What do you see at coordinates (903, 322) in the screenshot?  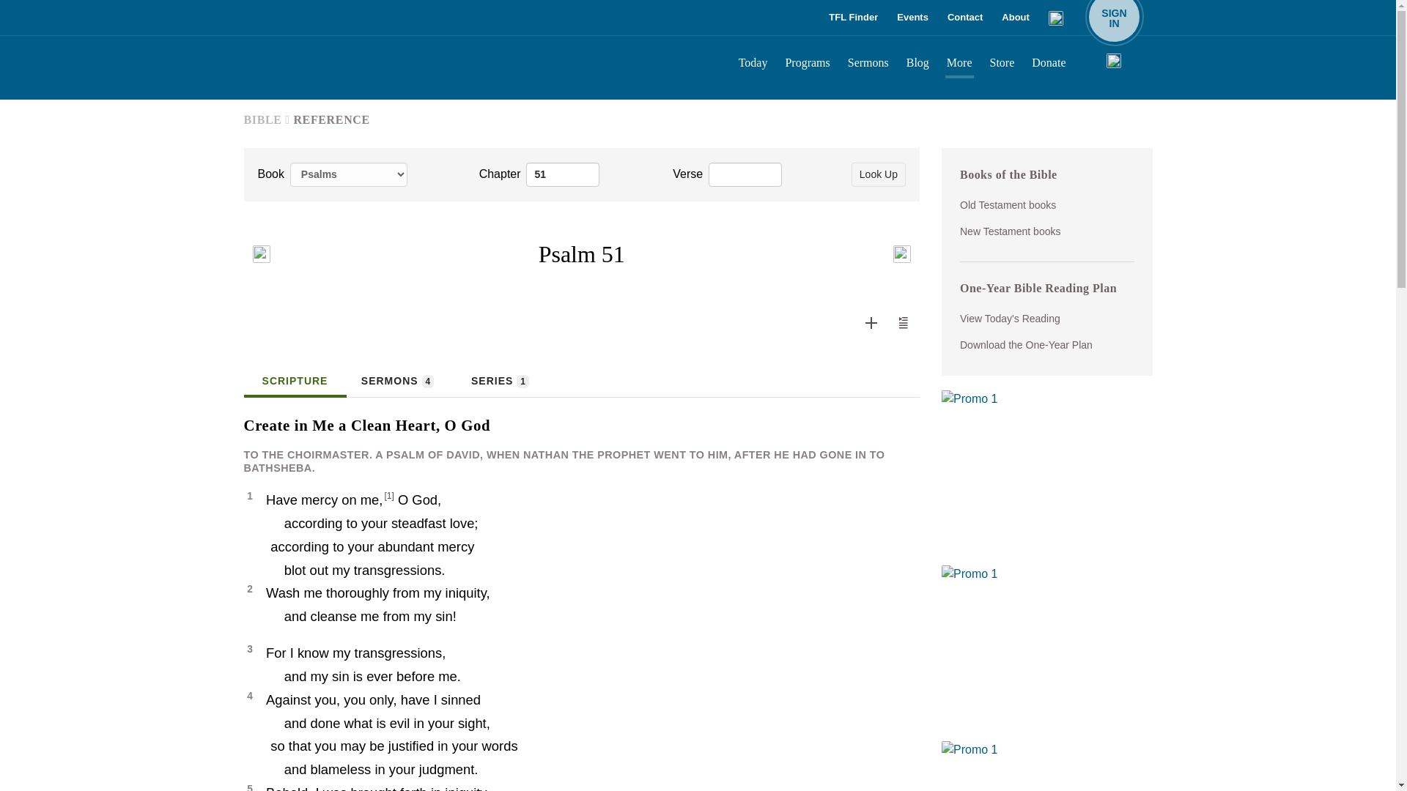 I see `Contact` at bounding box center [903, 322].